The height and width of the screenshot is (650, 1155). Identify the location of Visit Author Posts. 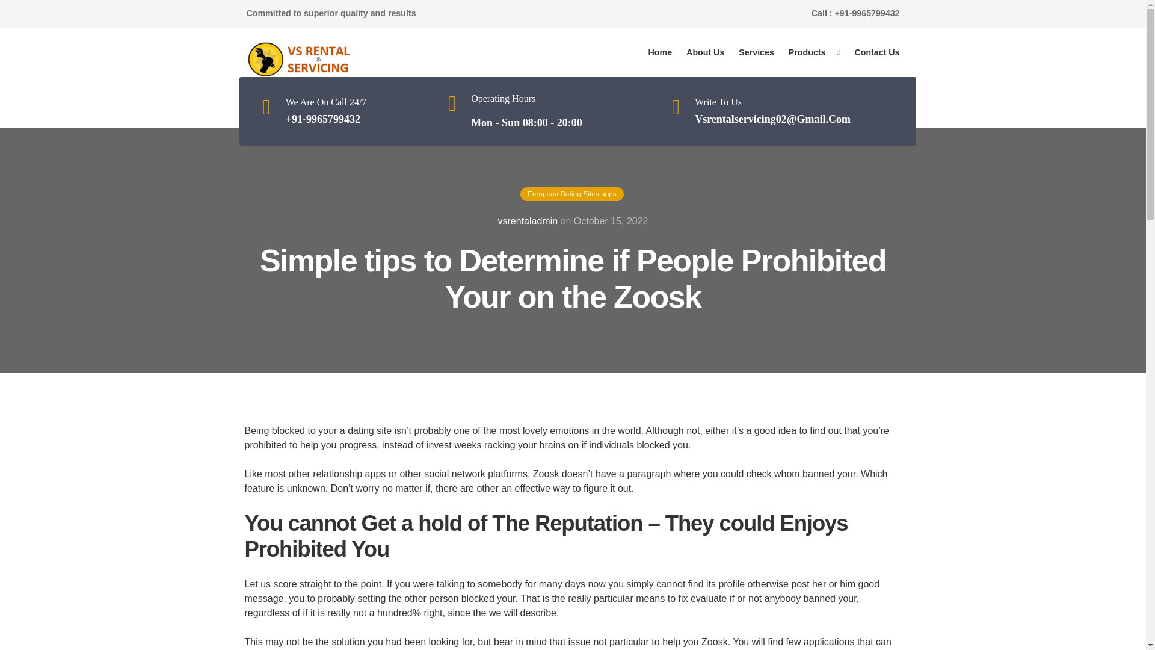
(528, 220).